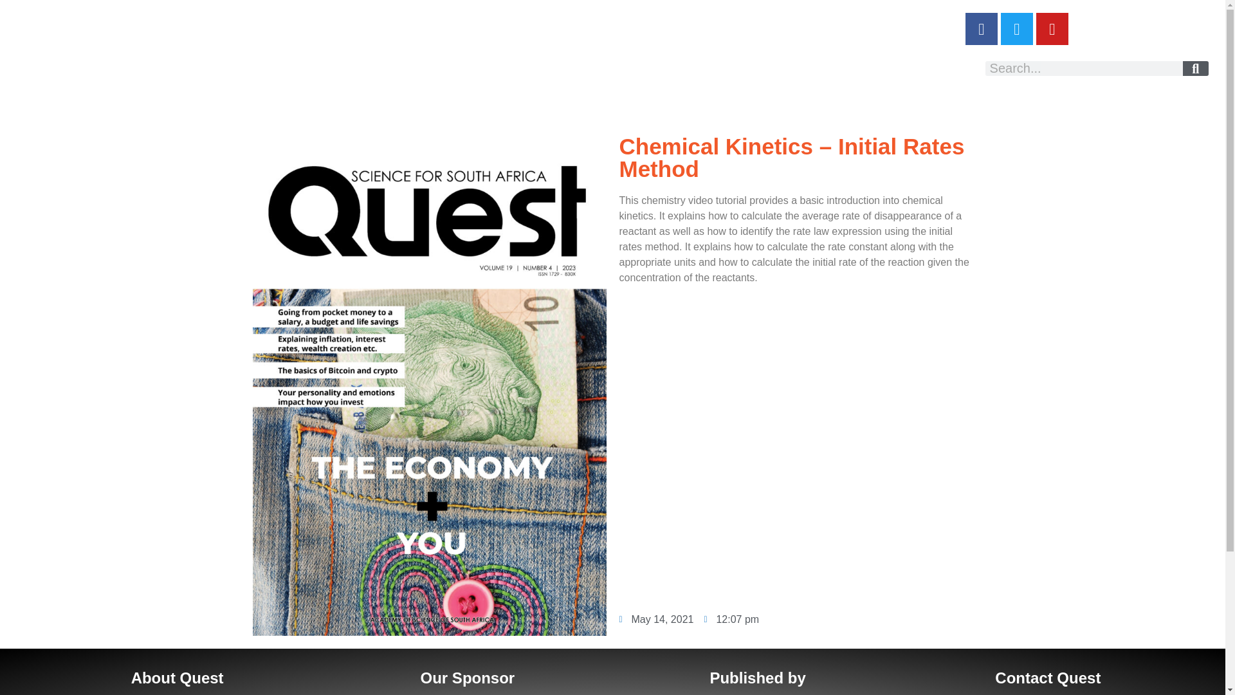 This screenshot has width=1235, height=695. I want to click on About, so click(148, 70).